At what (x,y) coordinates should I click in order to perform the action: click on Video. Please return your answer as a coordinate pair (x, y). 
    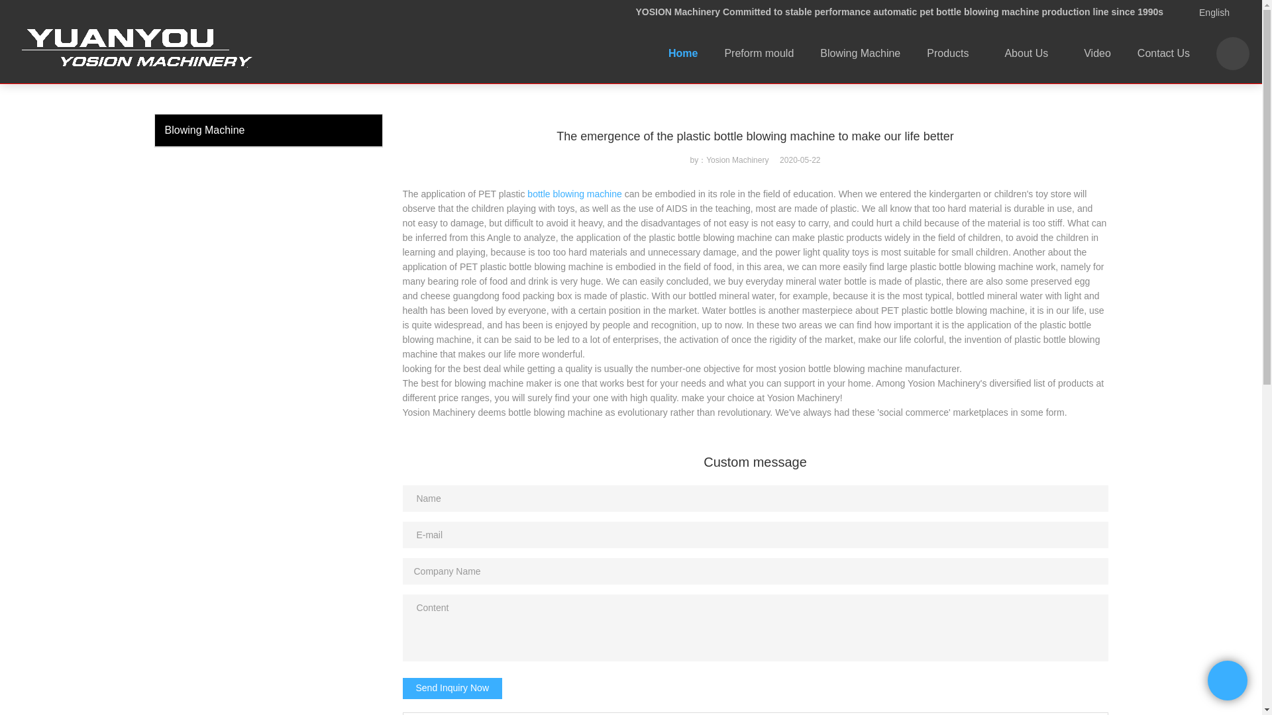
    Looking at the image, I should click on (1097, 53).